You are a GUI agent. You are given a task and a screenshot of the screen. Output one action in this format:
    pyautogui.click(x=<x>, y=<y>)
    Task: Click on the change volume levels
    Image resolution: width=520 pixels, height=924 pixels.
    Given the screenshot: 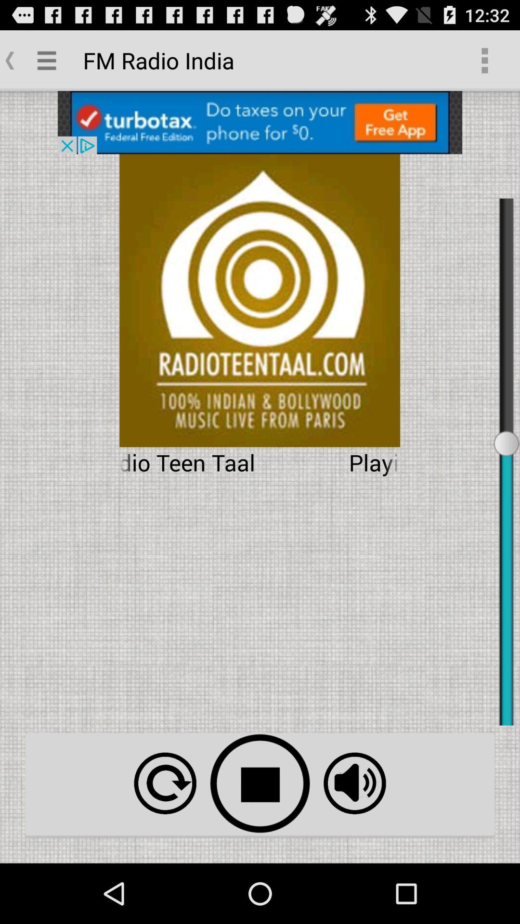 What is the action you would take?
    pyautogui.click(x=354, y=783)
    